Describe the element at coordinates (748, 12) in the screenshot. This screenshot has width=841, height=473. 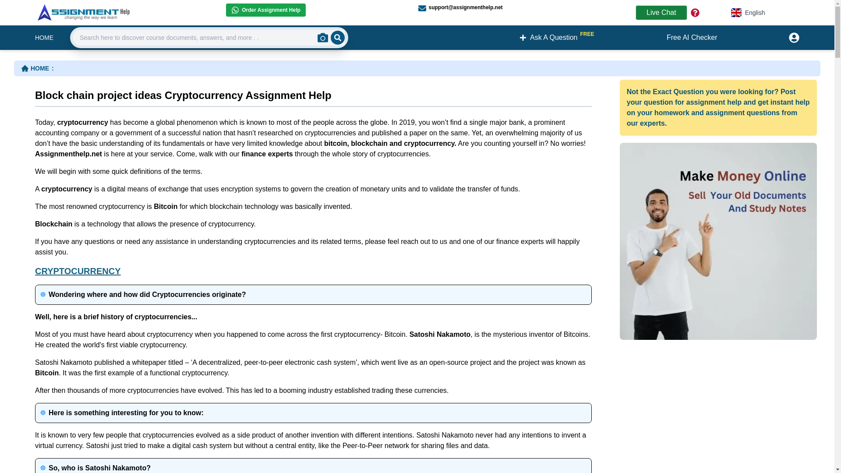
I see `HOME` at that location.